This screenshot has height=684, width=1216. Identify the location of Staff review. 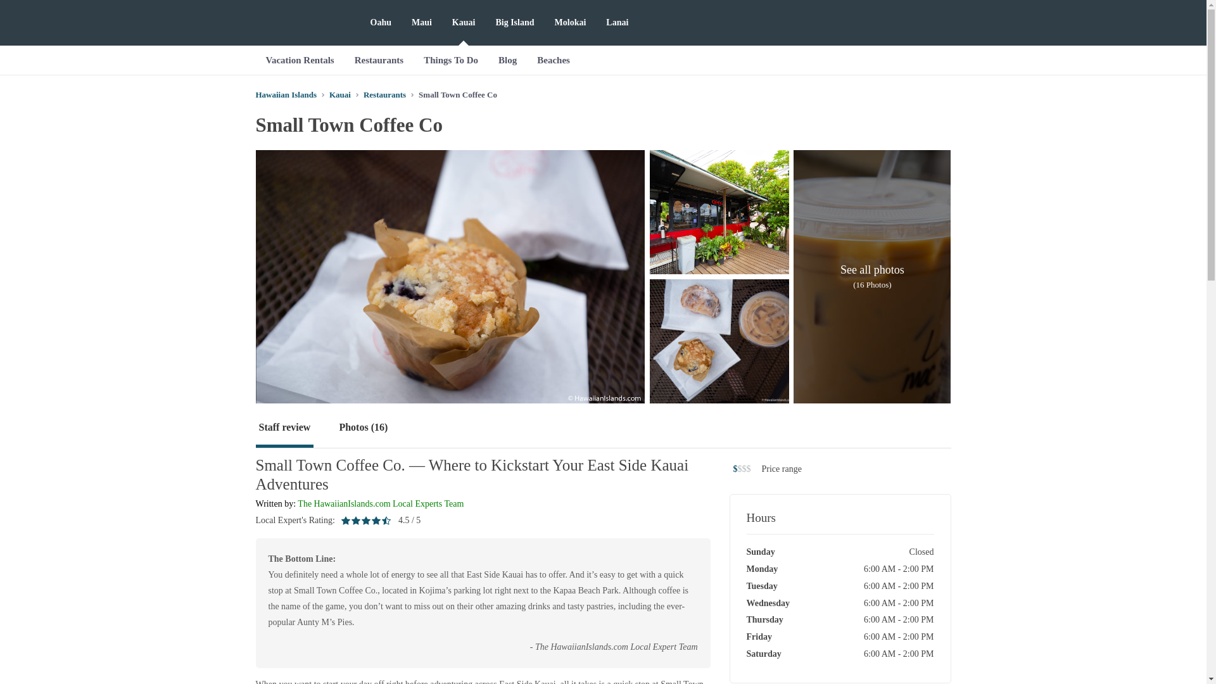
(284, 428).